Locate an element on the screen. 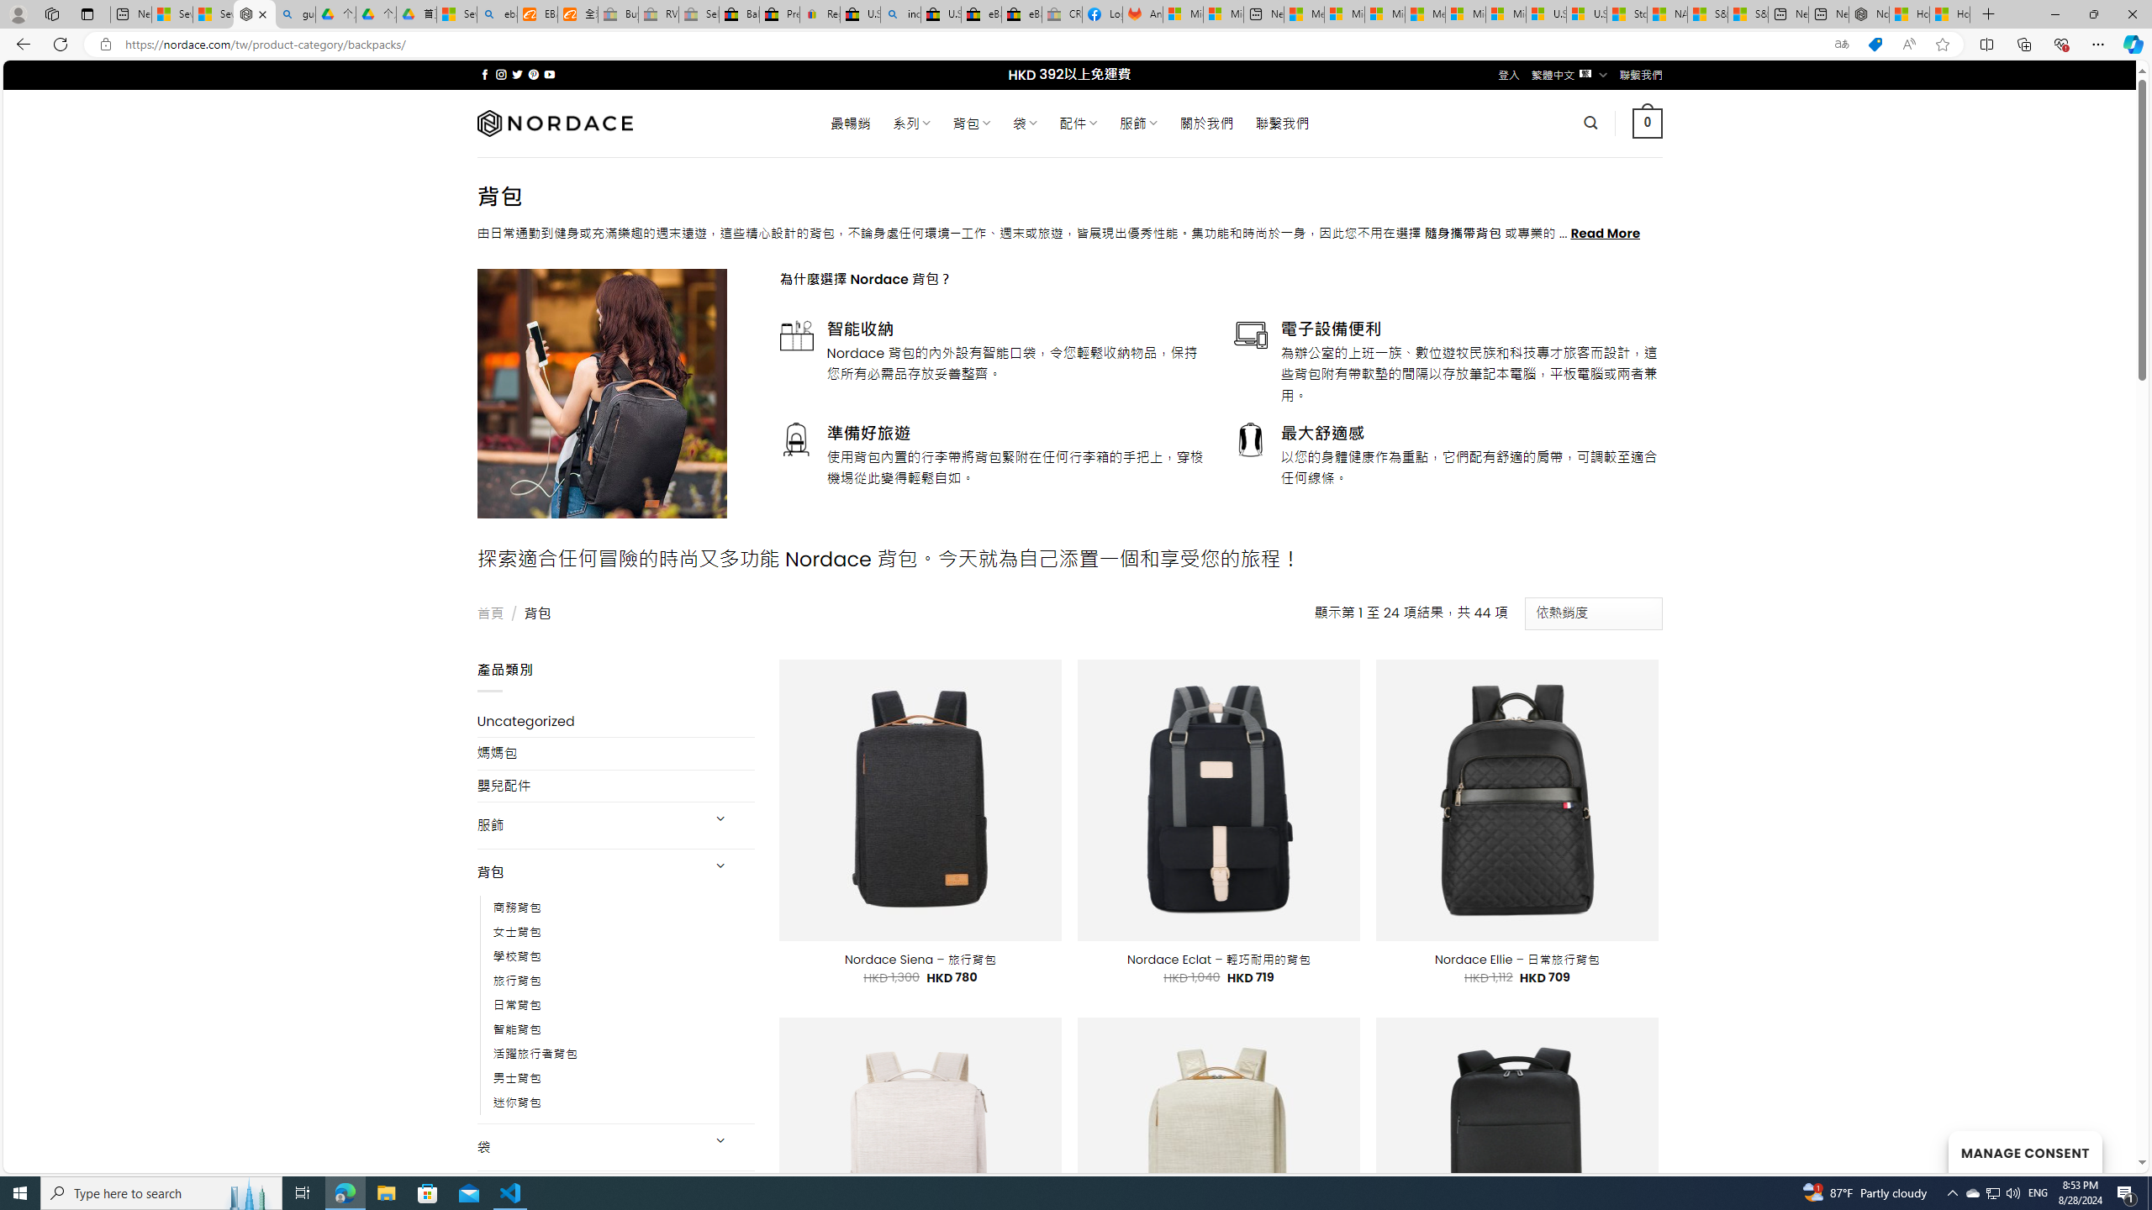 The width and height of the screenshot is (2152, 1210). Read More is located at coordinates (1605, 233).